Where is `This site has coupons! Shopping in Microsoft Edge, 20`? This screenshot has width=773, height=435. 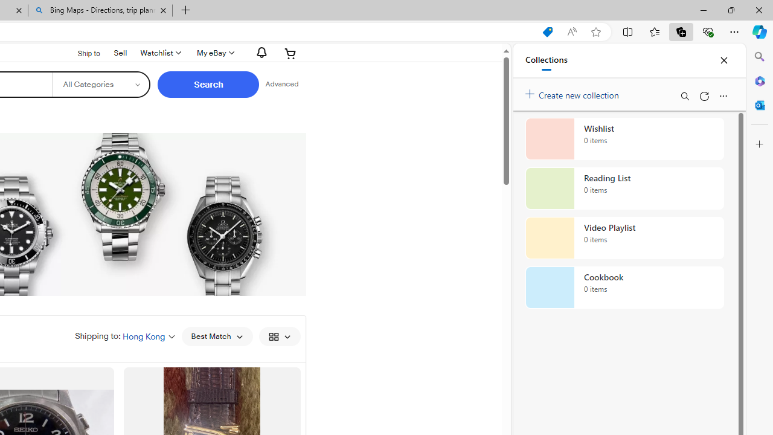
This site has coupons! Shopping in Microsoft Edge, 20 is located at coordinates (547, 32).